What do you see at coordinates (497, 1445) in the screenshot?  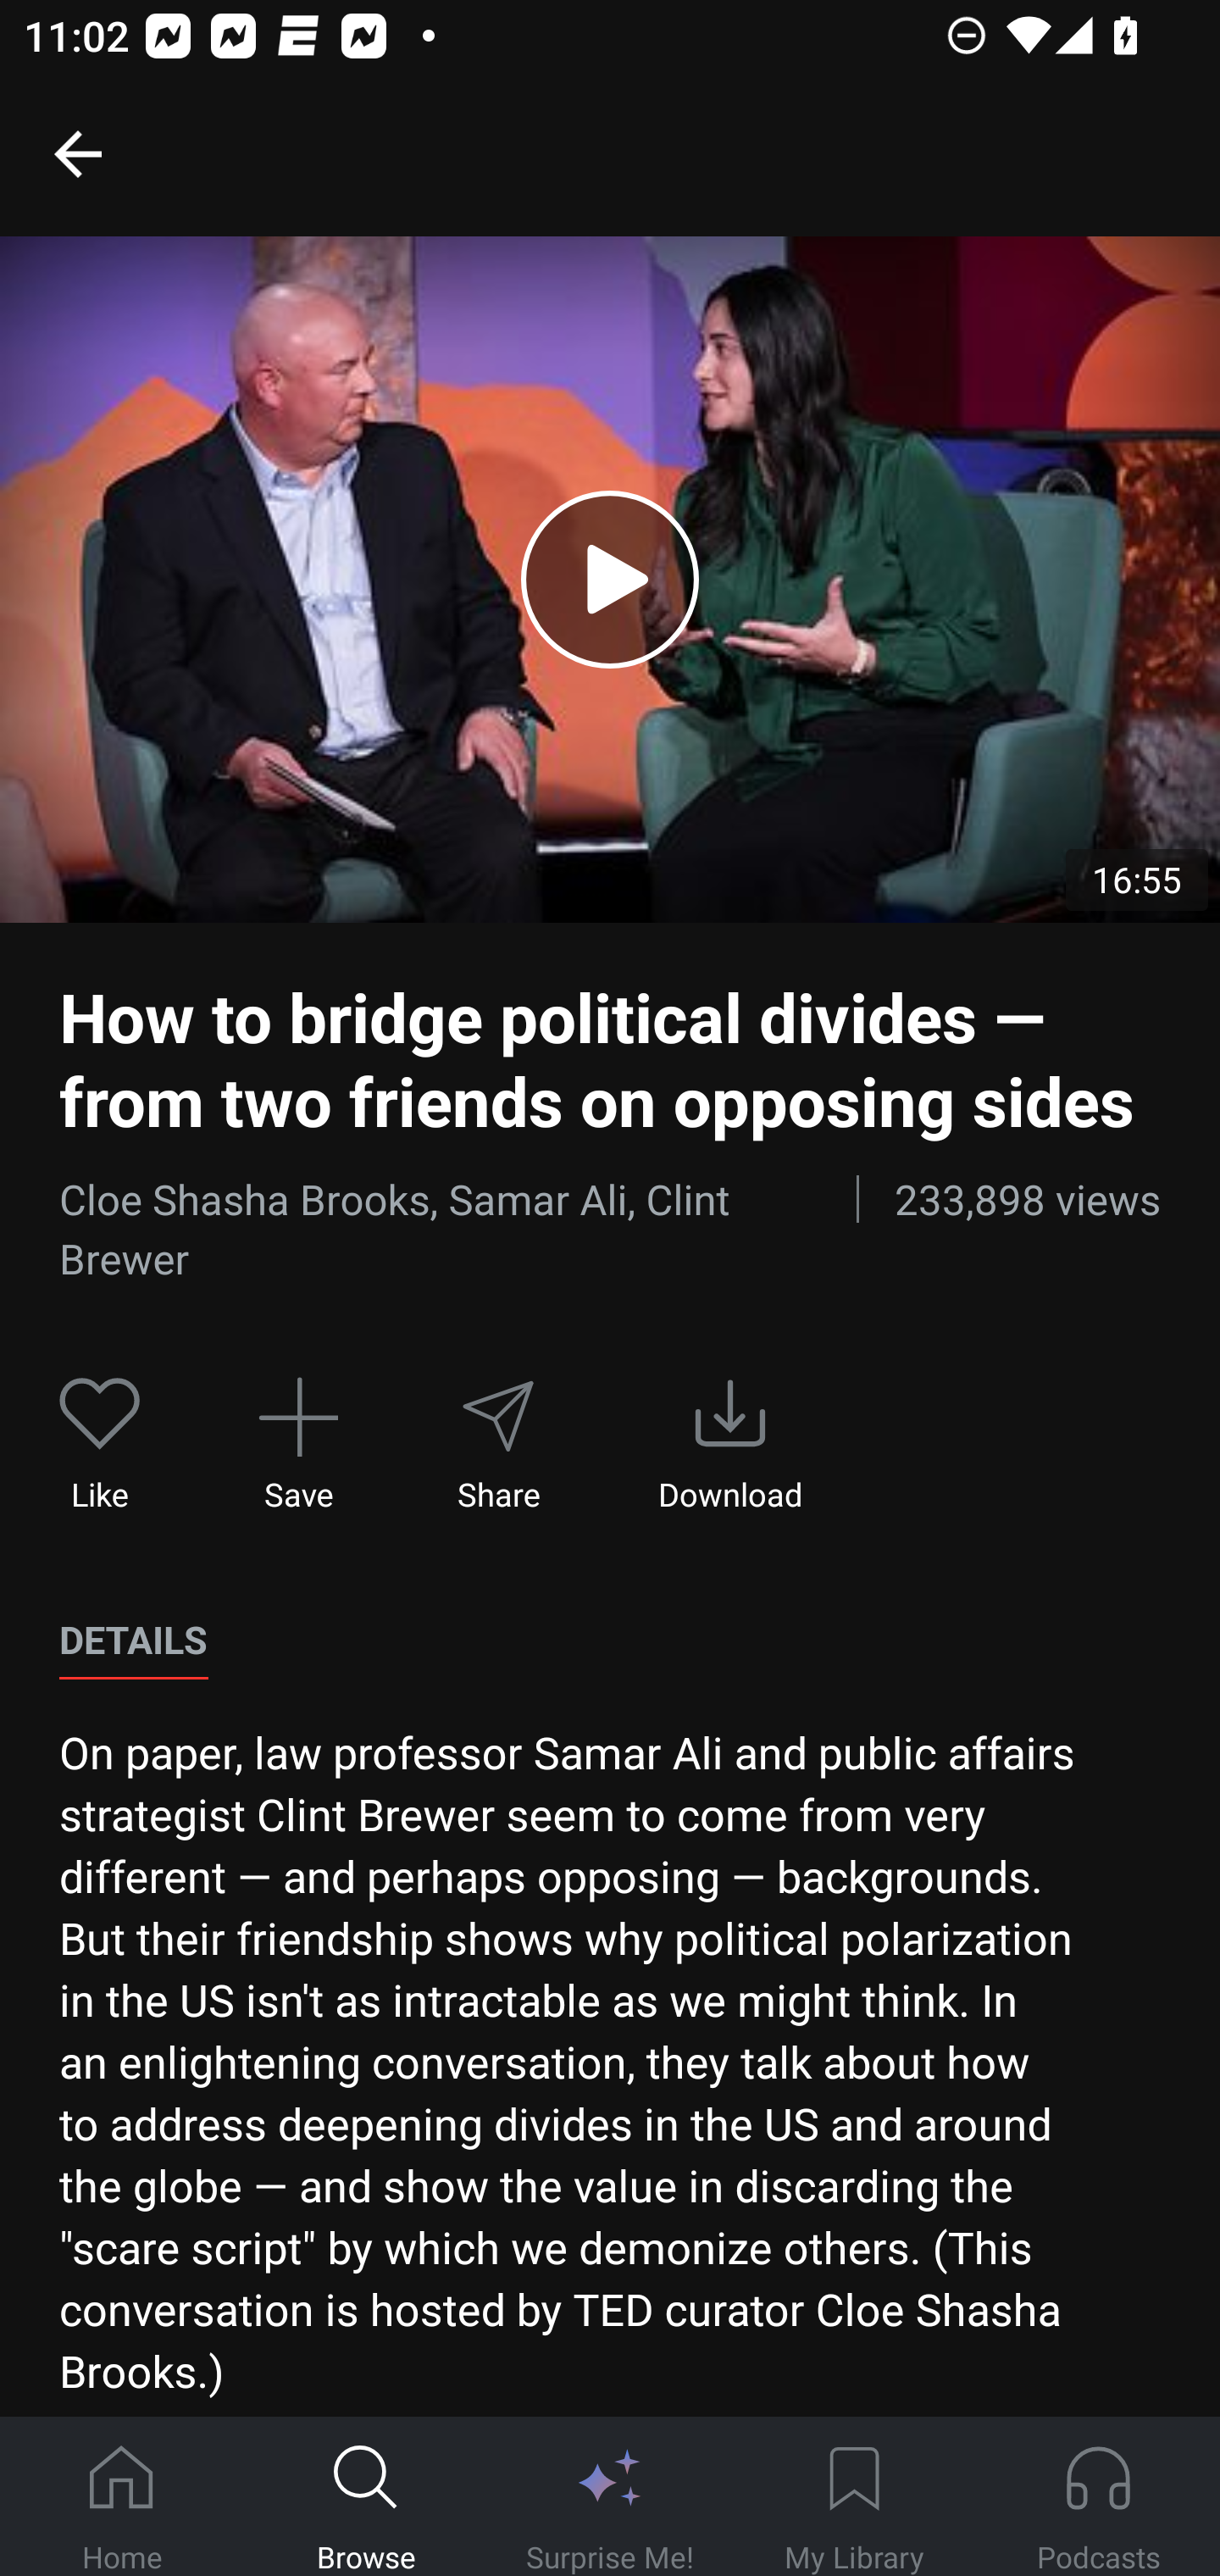 I see `Share` at bounding box center [497, 1445].